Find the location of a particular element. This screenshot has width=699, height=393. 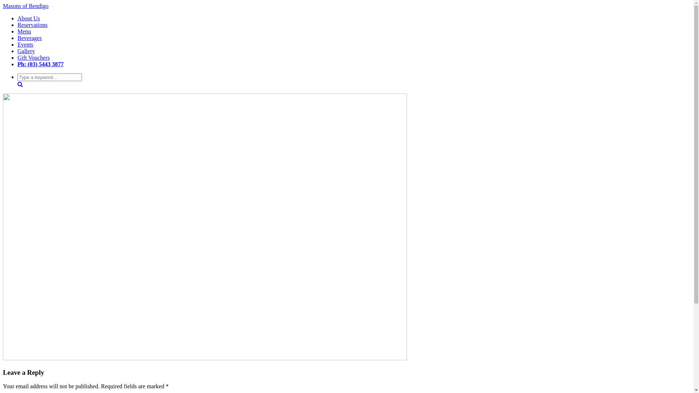

Events is located at coordinates (25, 44).